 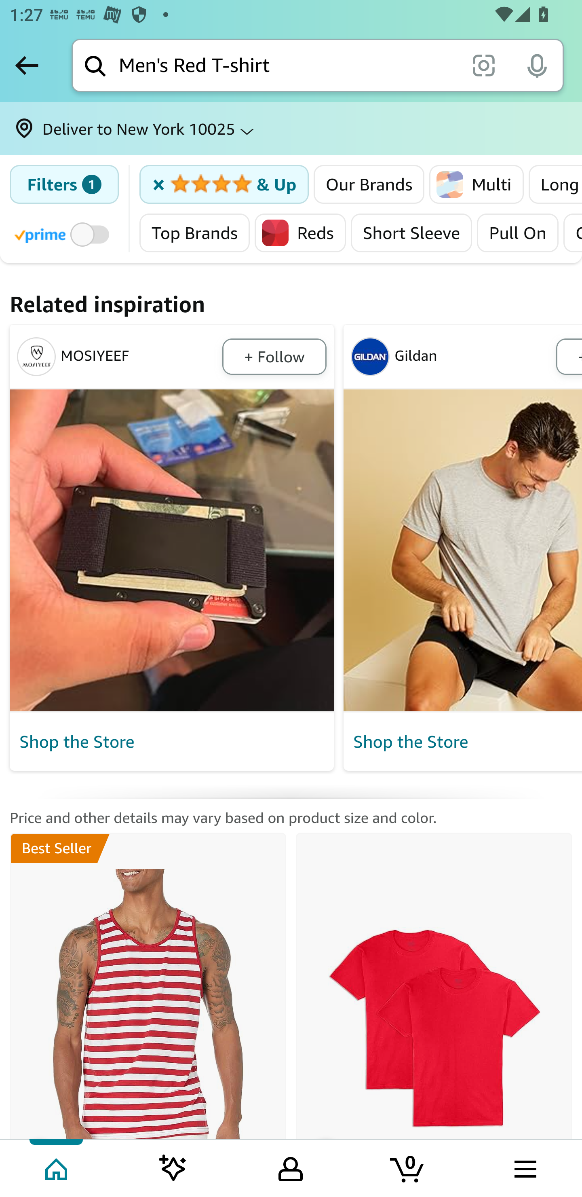 I want to click on Short Sleeve, so click(x=411, y=233).